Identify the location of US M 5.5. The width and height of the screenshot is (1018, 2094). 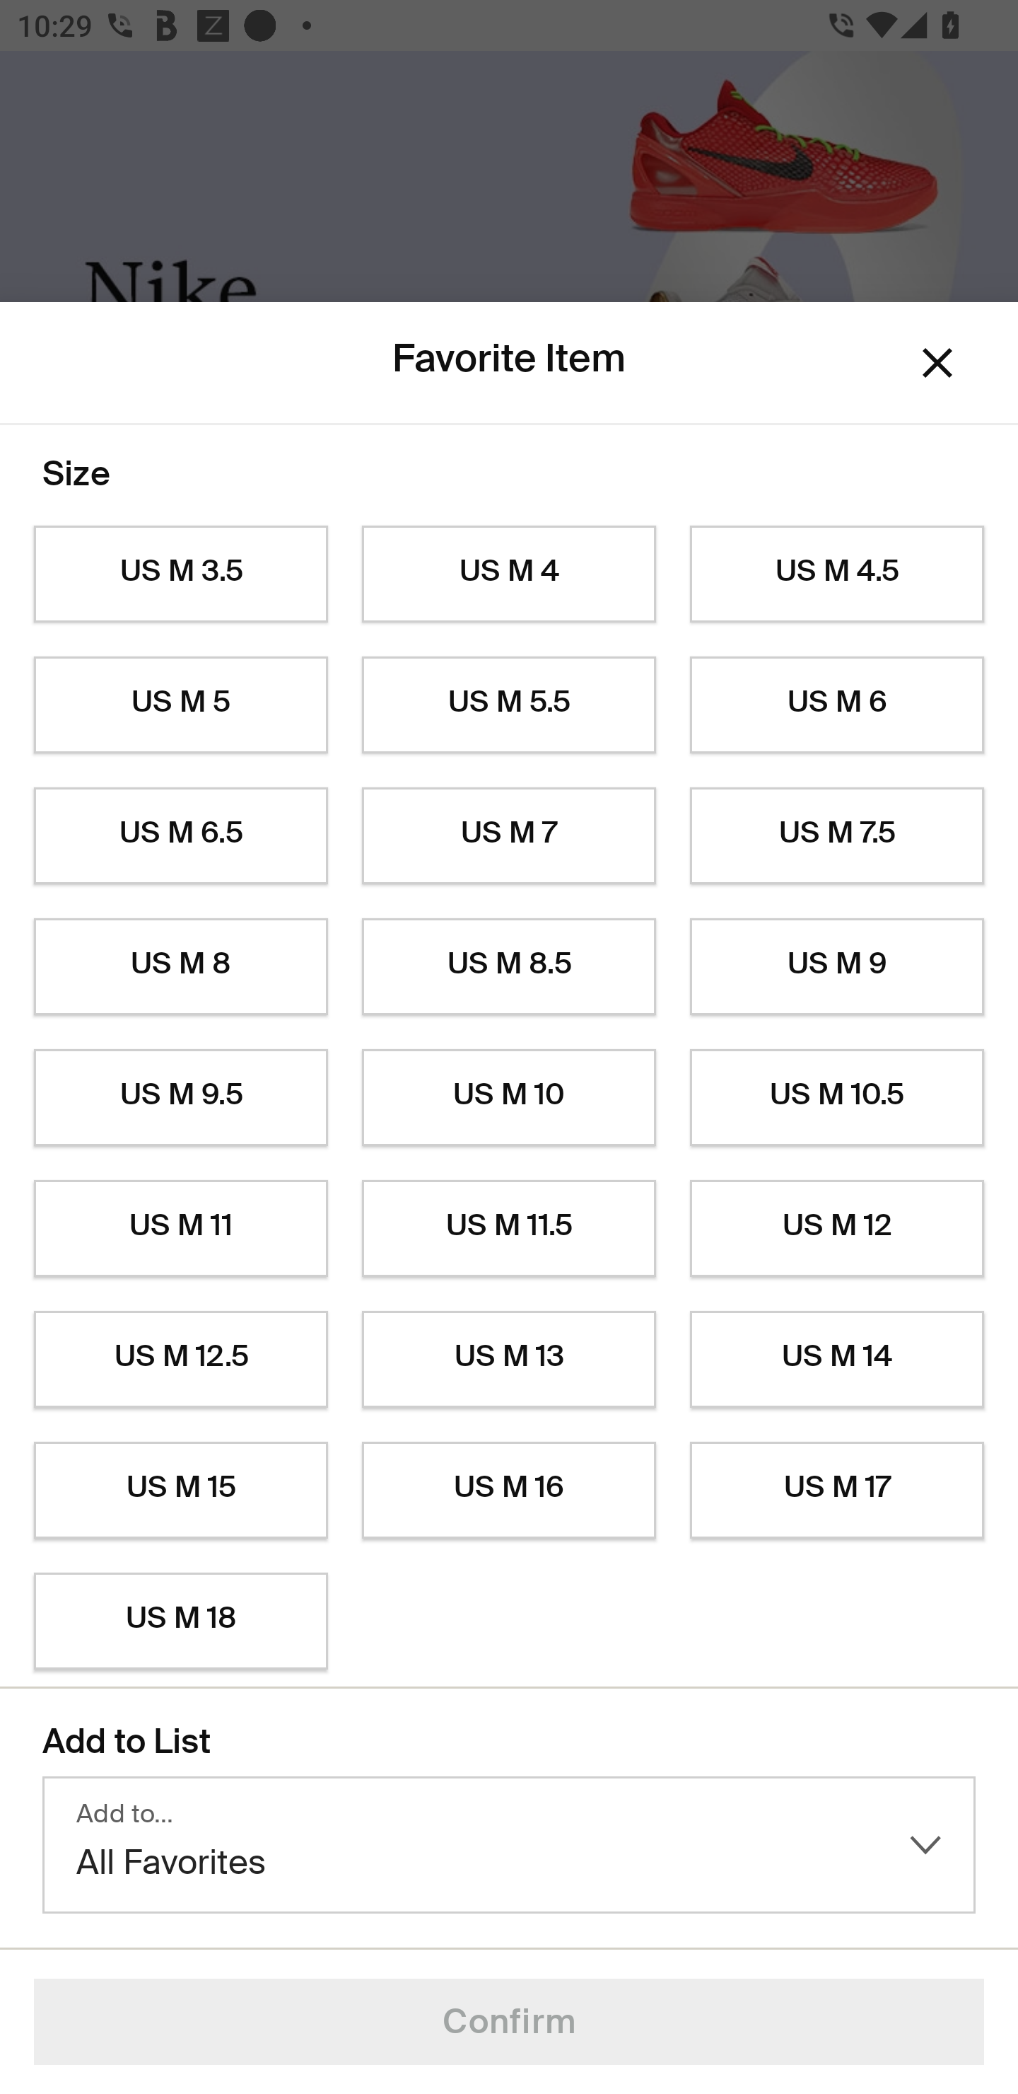
(509, 705).